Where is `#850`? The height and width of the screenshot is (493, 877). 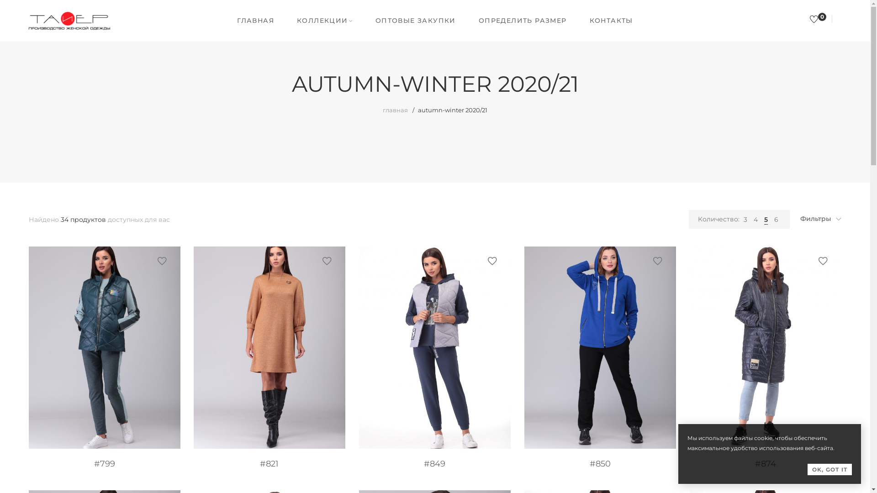 #850 is located at coordinates (600, 464).